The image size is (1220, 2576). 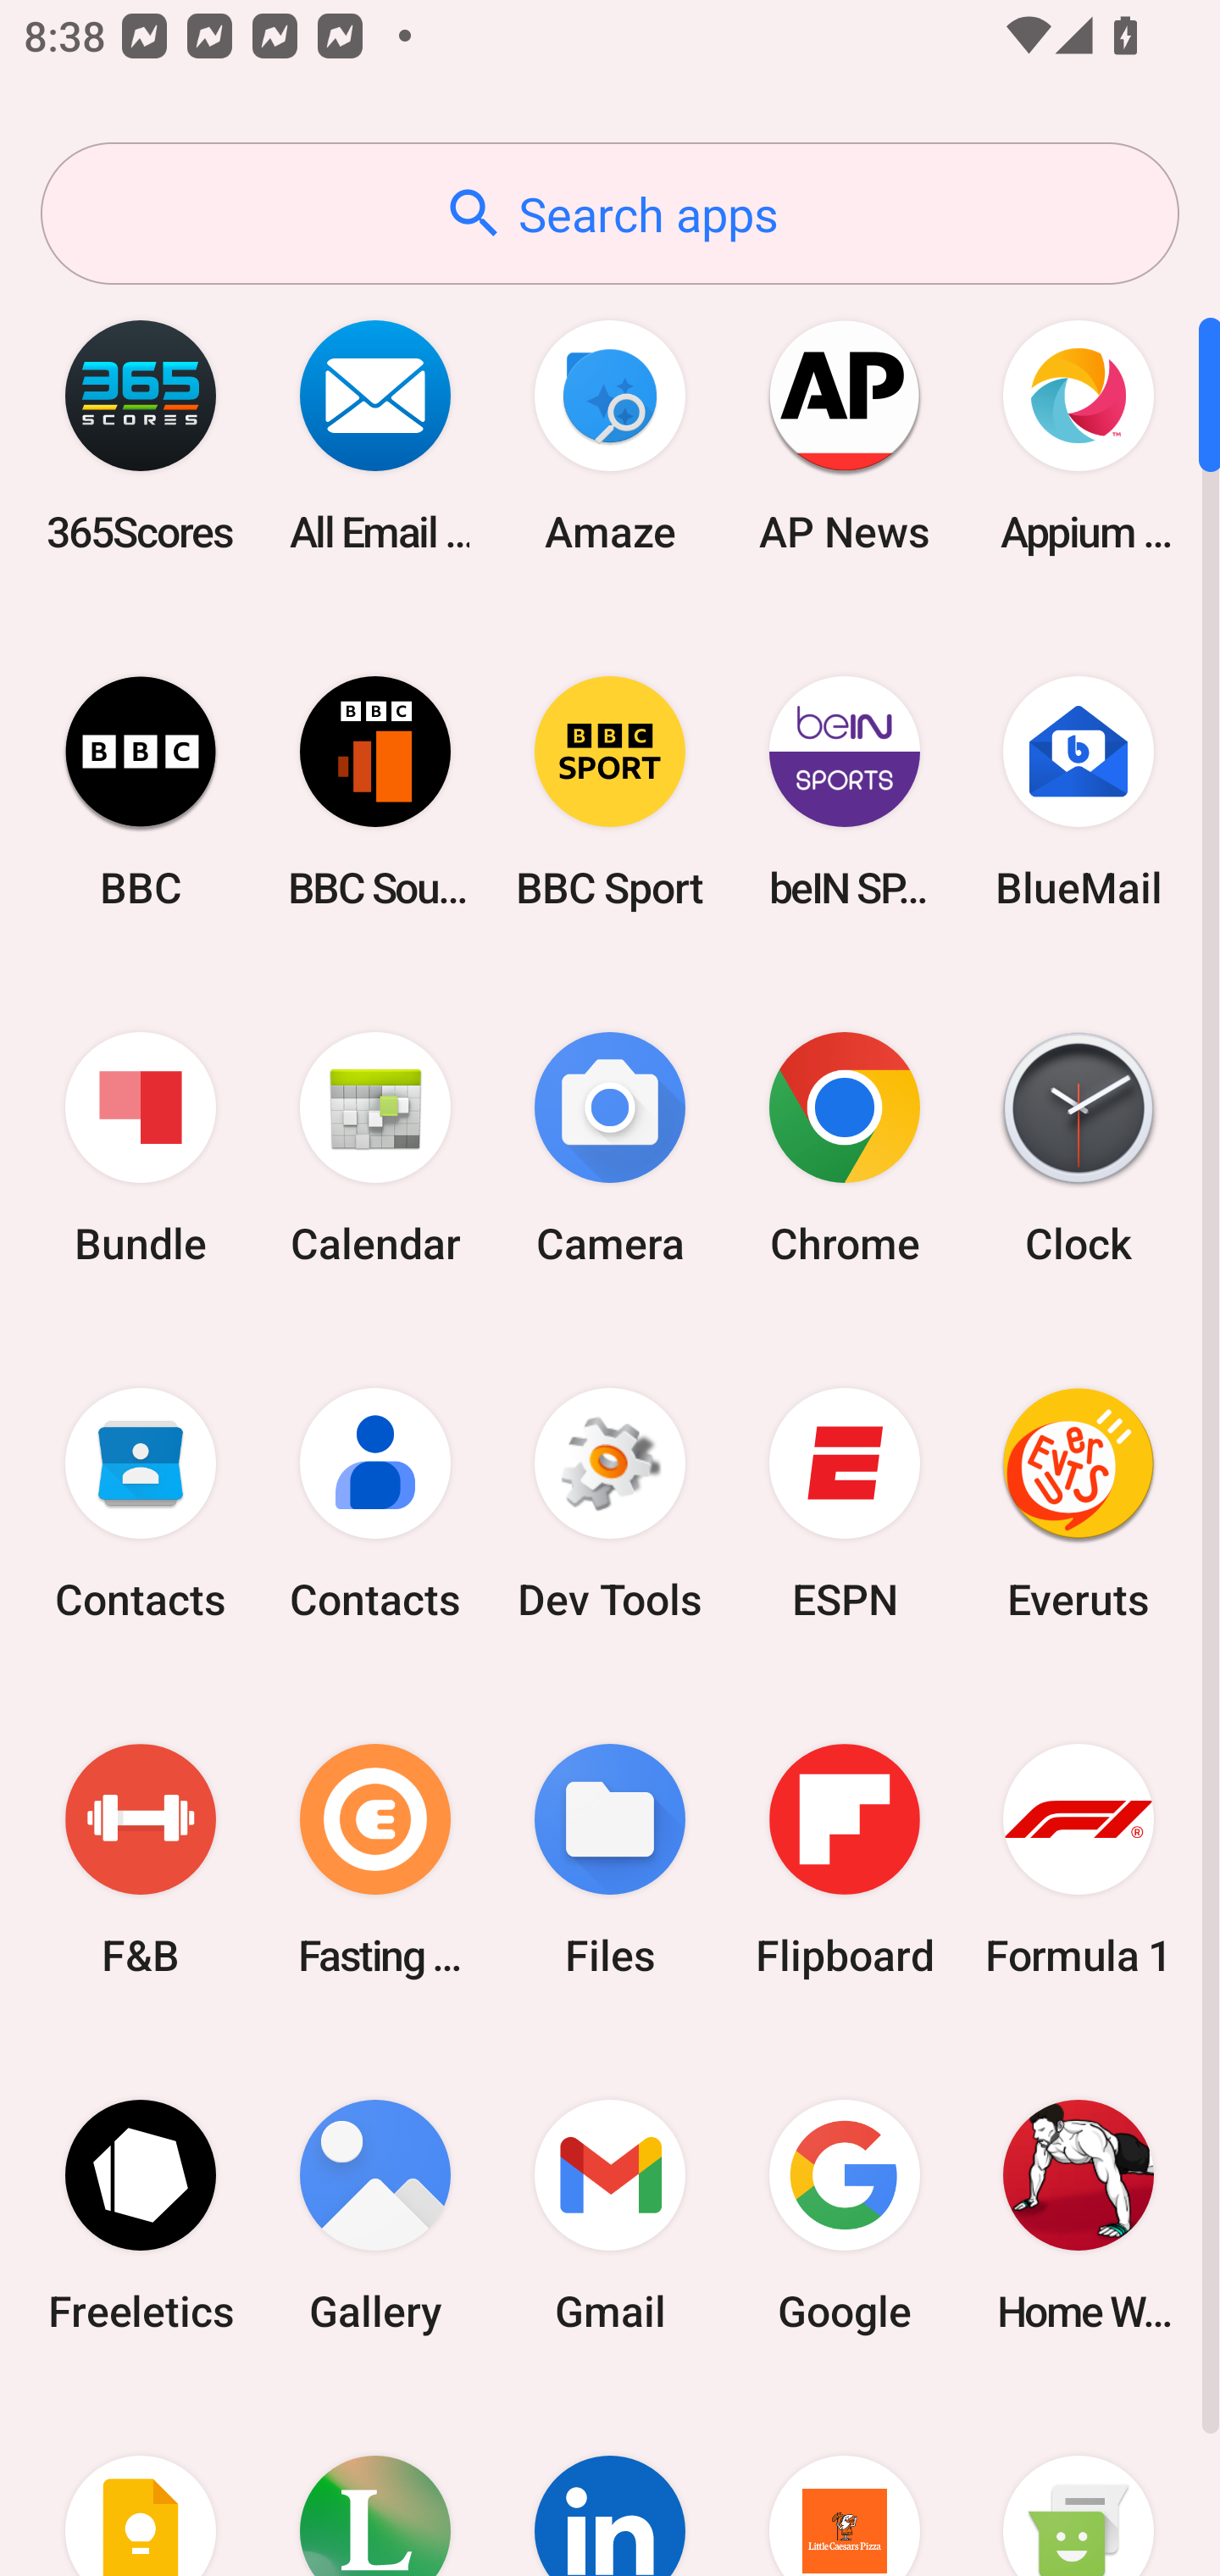 I want to click on Clock, so click(x=1079, y=1149).